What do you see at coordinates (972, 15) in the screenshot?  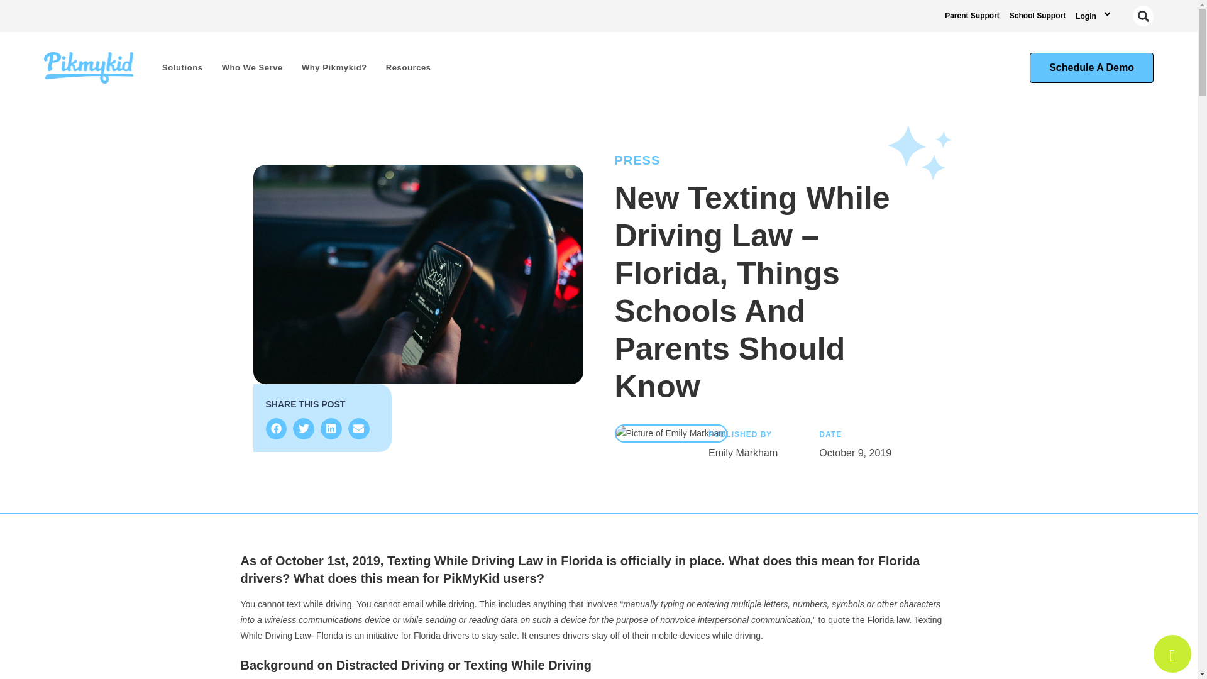 I see `Parent Support` at bounding box center [972, 15].